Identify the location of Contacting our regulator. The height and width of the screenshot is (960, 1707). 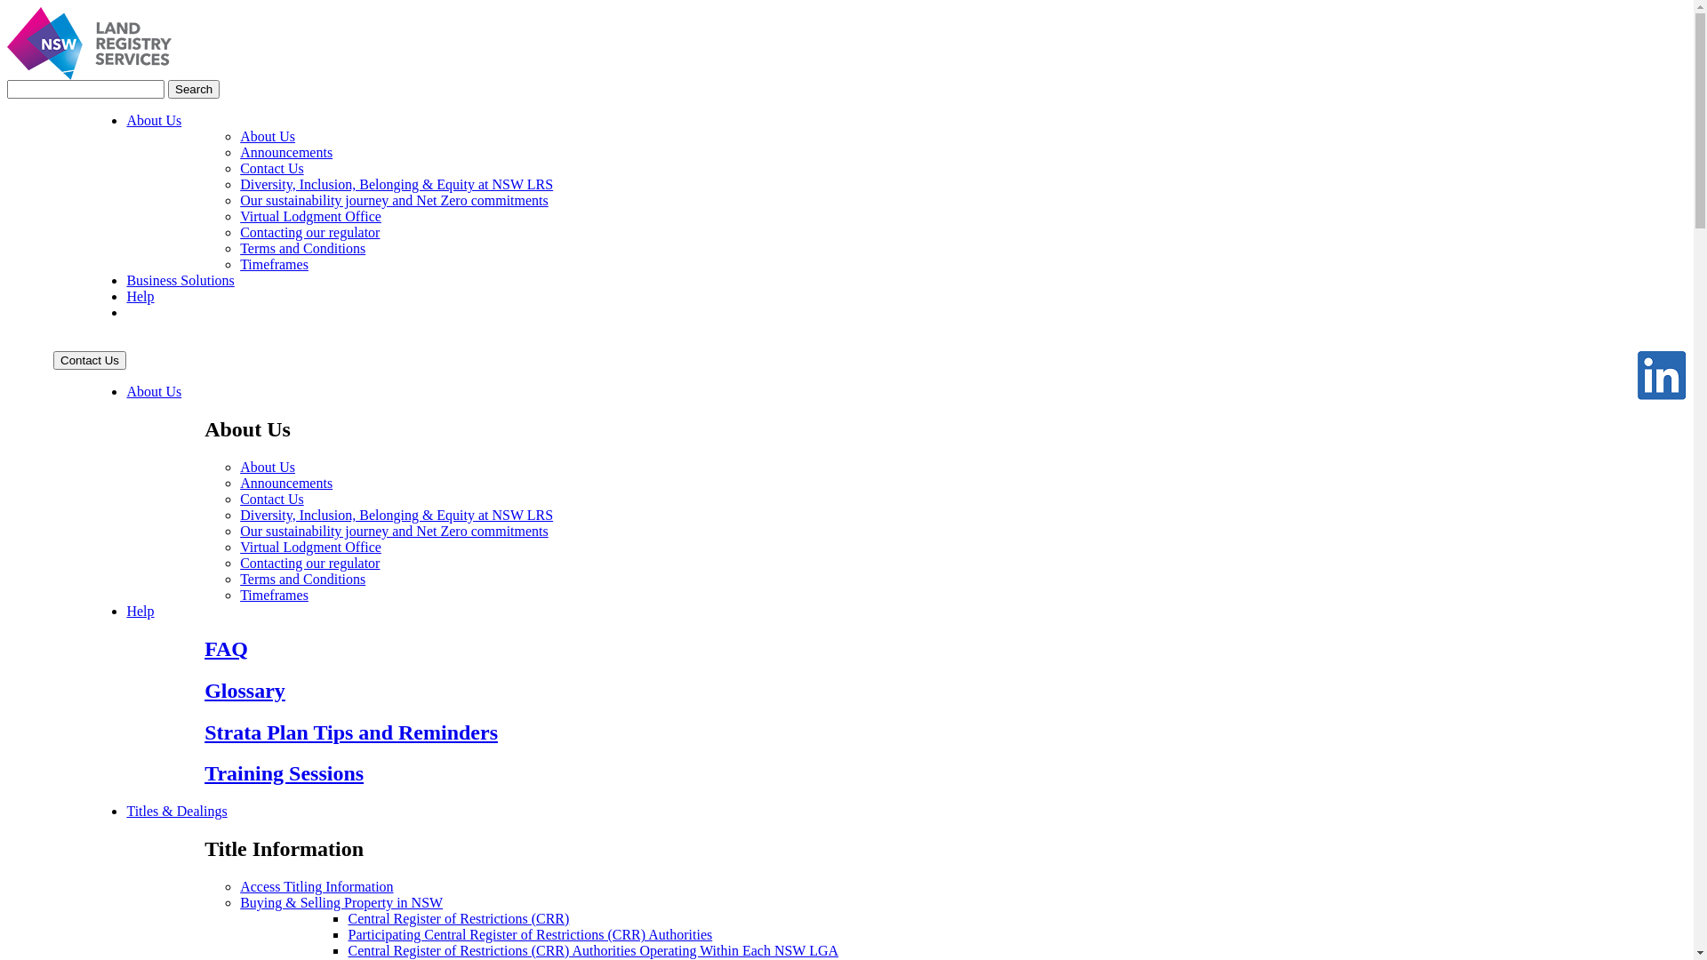
(309, 233).